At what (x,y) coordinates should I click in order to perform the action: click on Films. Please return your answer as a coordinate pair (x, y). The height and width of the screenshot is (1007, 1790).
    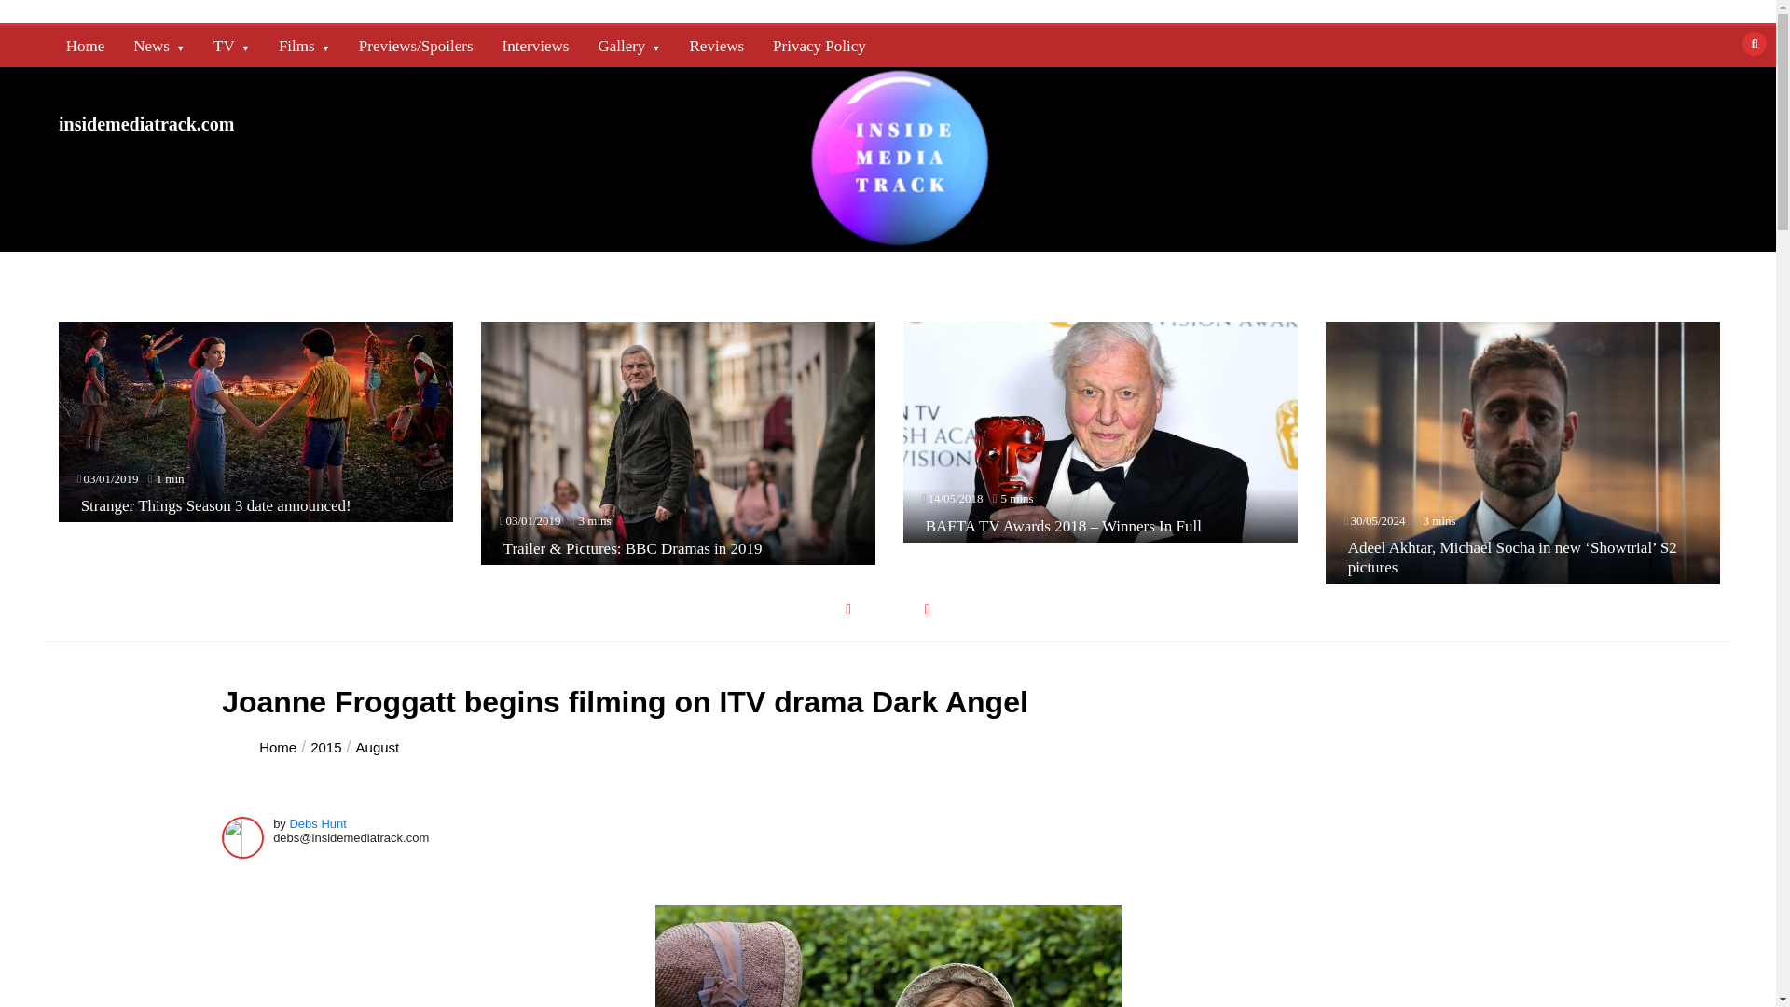
    Looking at the image, I should click on (304, 47).